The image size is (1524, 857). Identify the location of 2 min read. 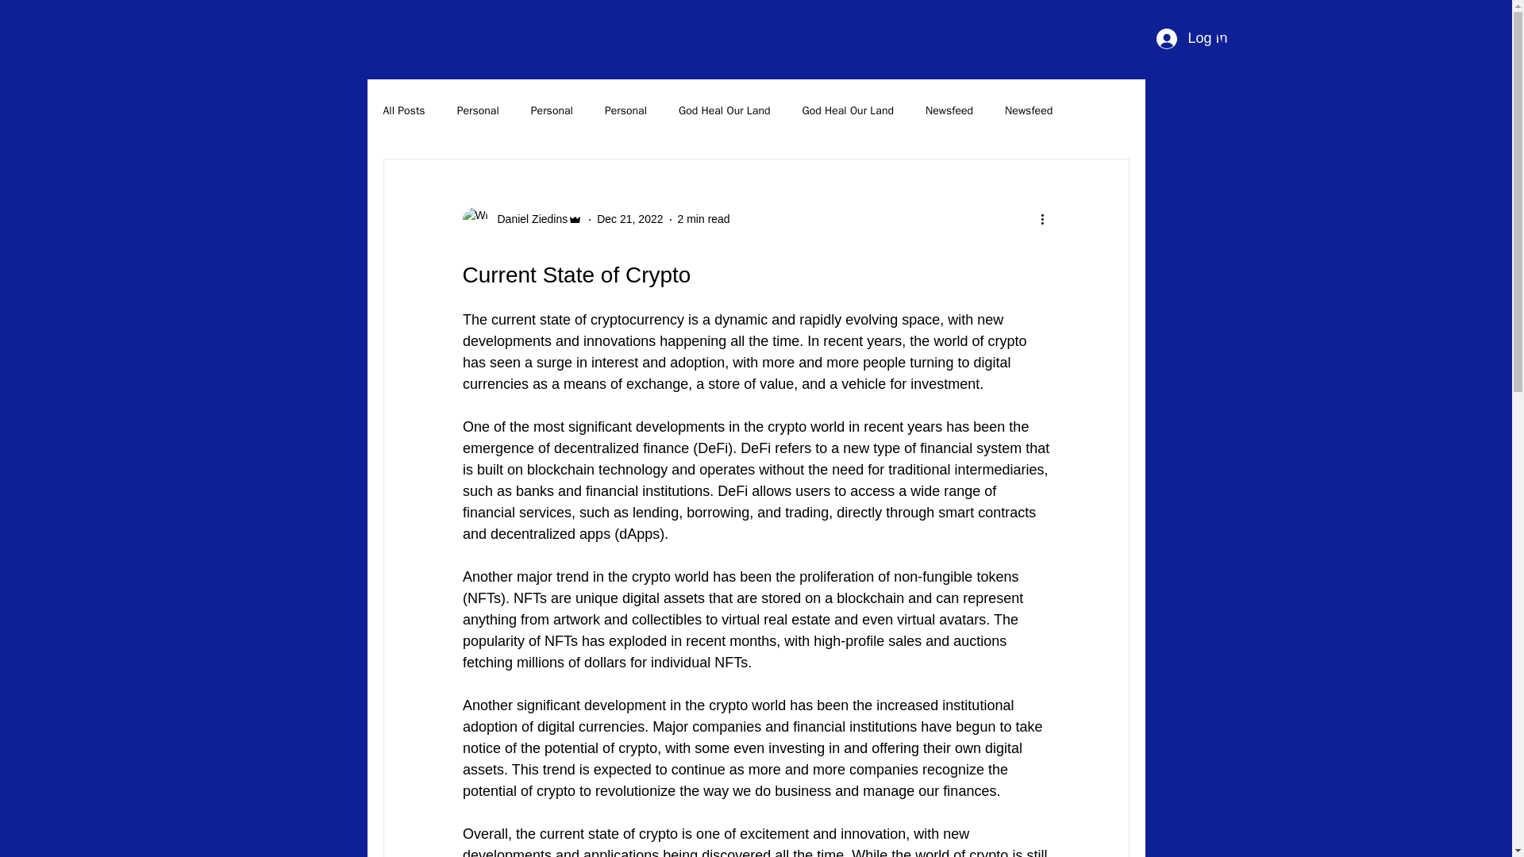
(703, 219).